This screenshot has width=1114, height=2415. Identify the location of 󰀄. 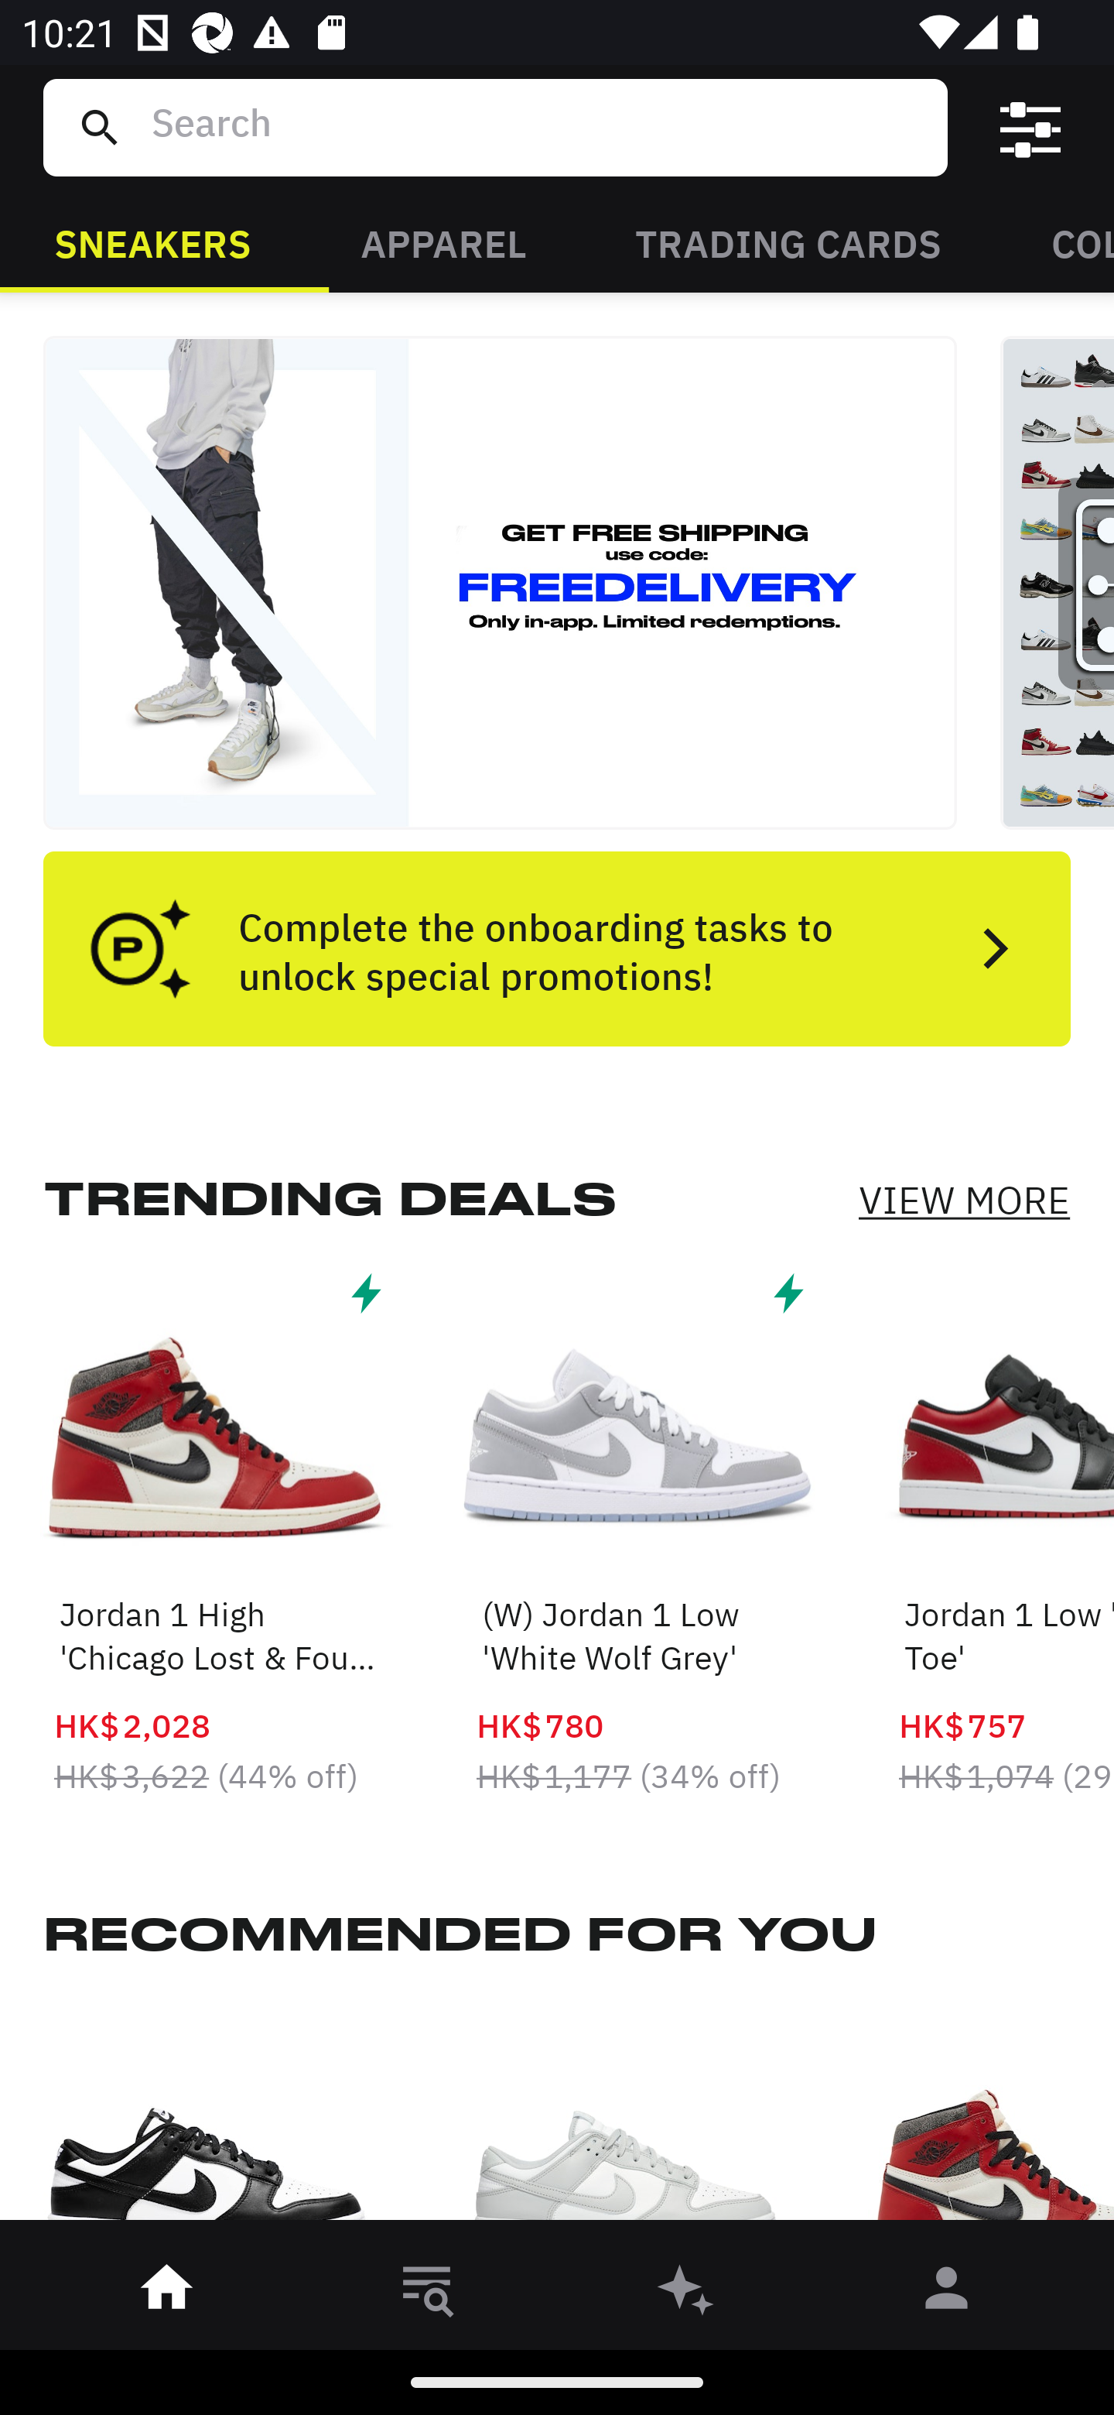
(947, 2293).